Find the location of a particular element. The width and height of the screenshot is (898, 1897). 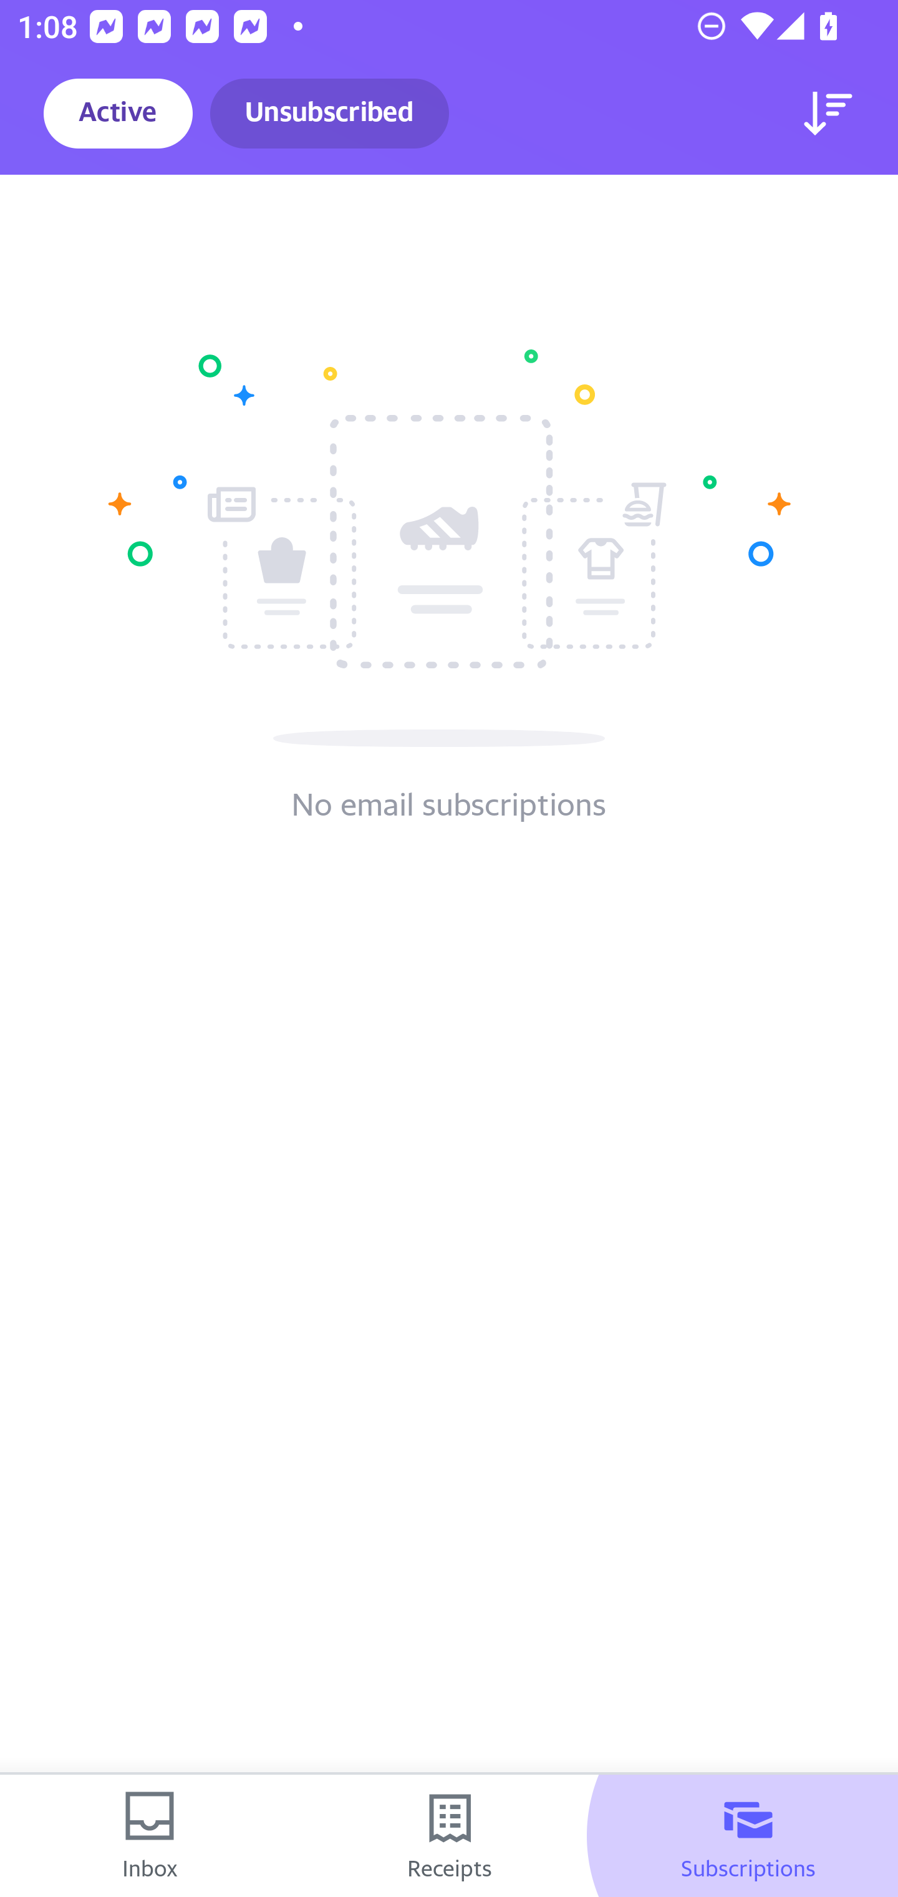

Subscriptions is located at coordinates (748, 1836).